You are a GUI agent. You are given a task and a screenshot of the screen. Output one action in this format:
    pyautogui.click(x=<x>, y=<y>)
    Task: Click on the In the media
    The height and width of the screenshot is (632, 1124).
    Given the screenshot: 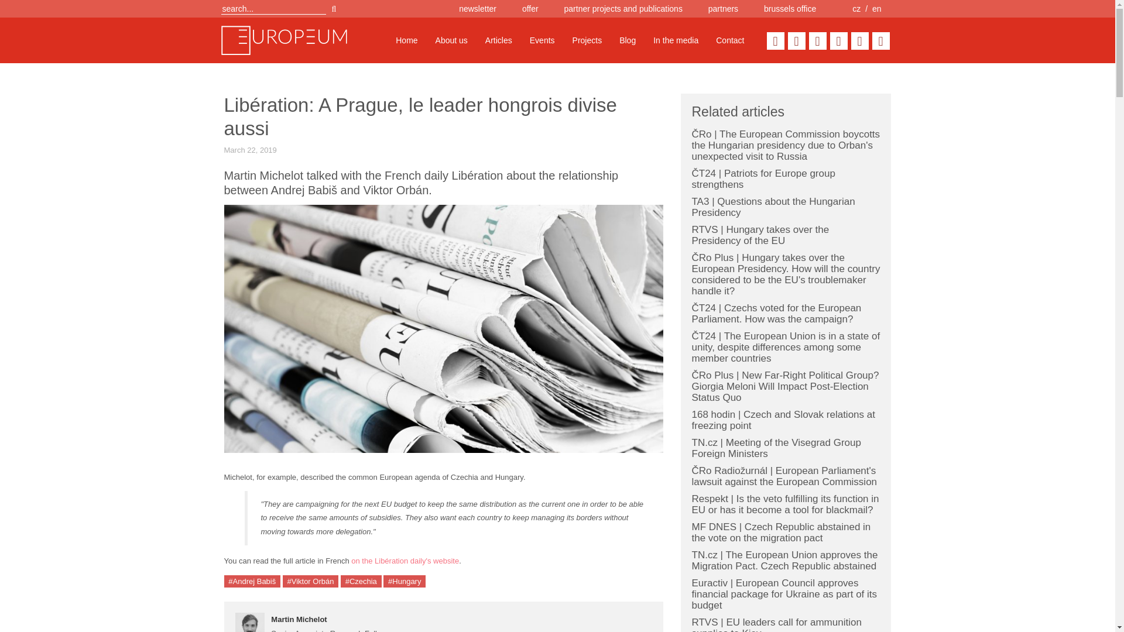 What is the action you would take?
    pyautogui.click(x=676, y=40)
    